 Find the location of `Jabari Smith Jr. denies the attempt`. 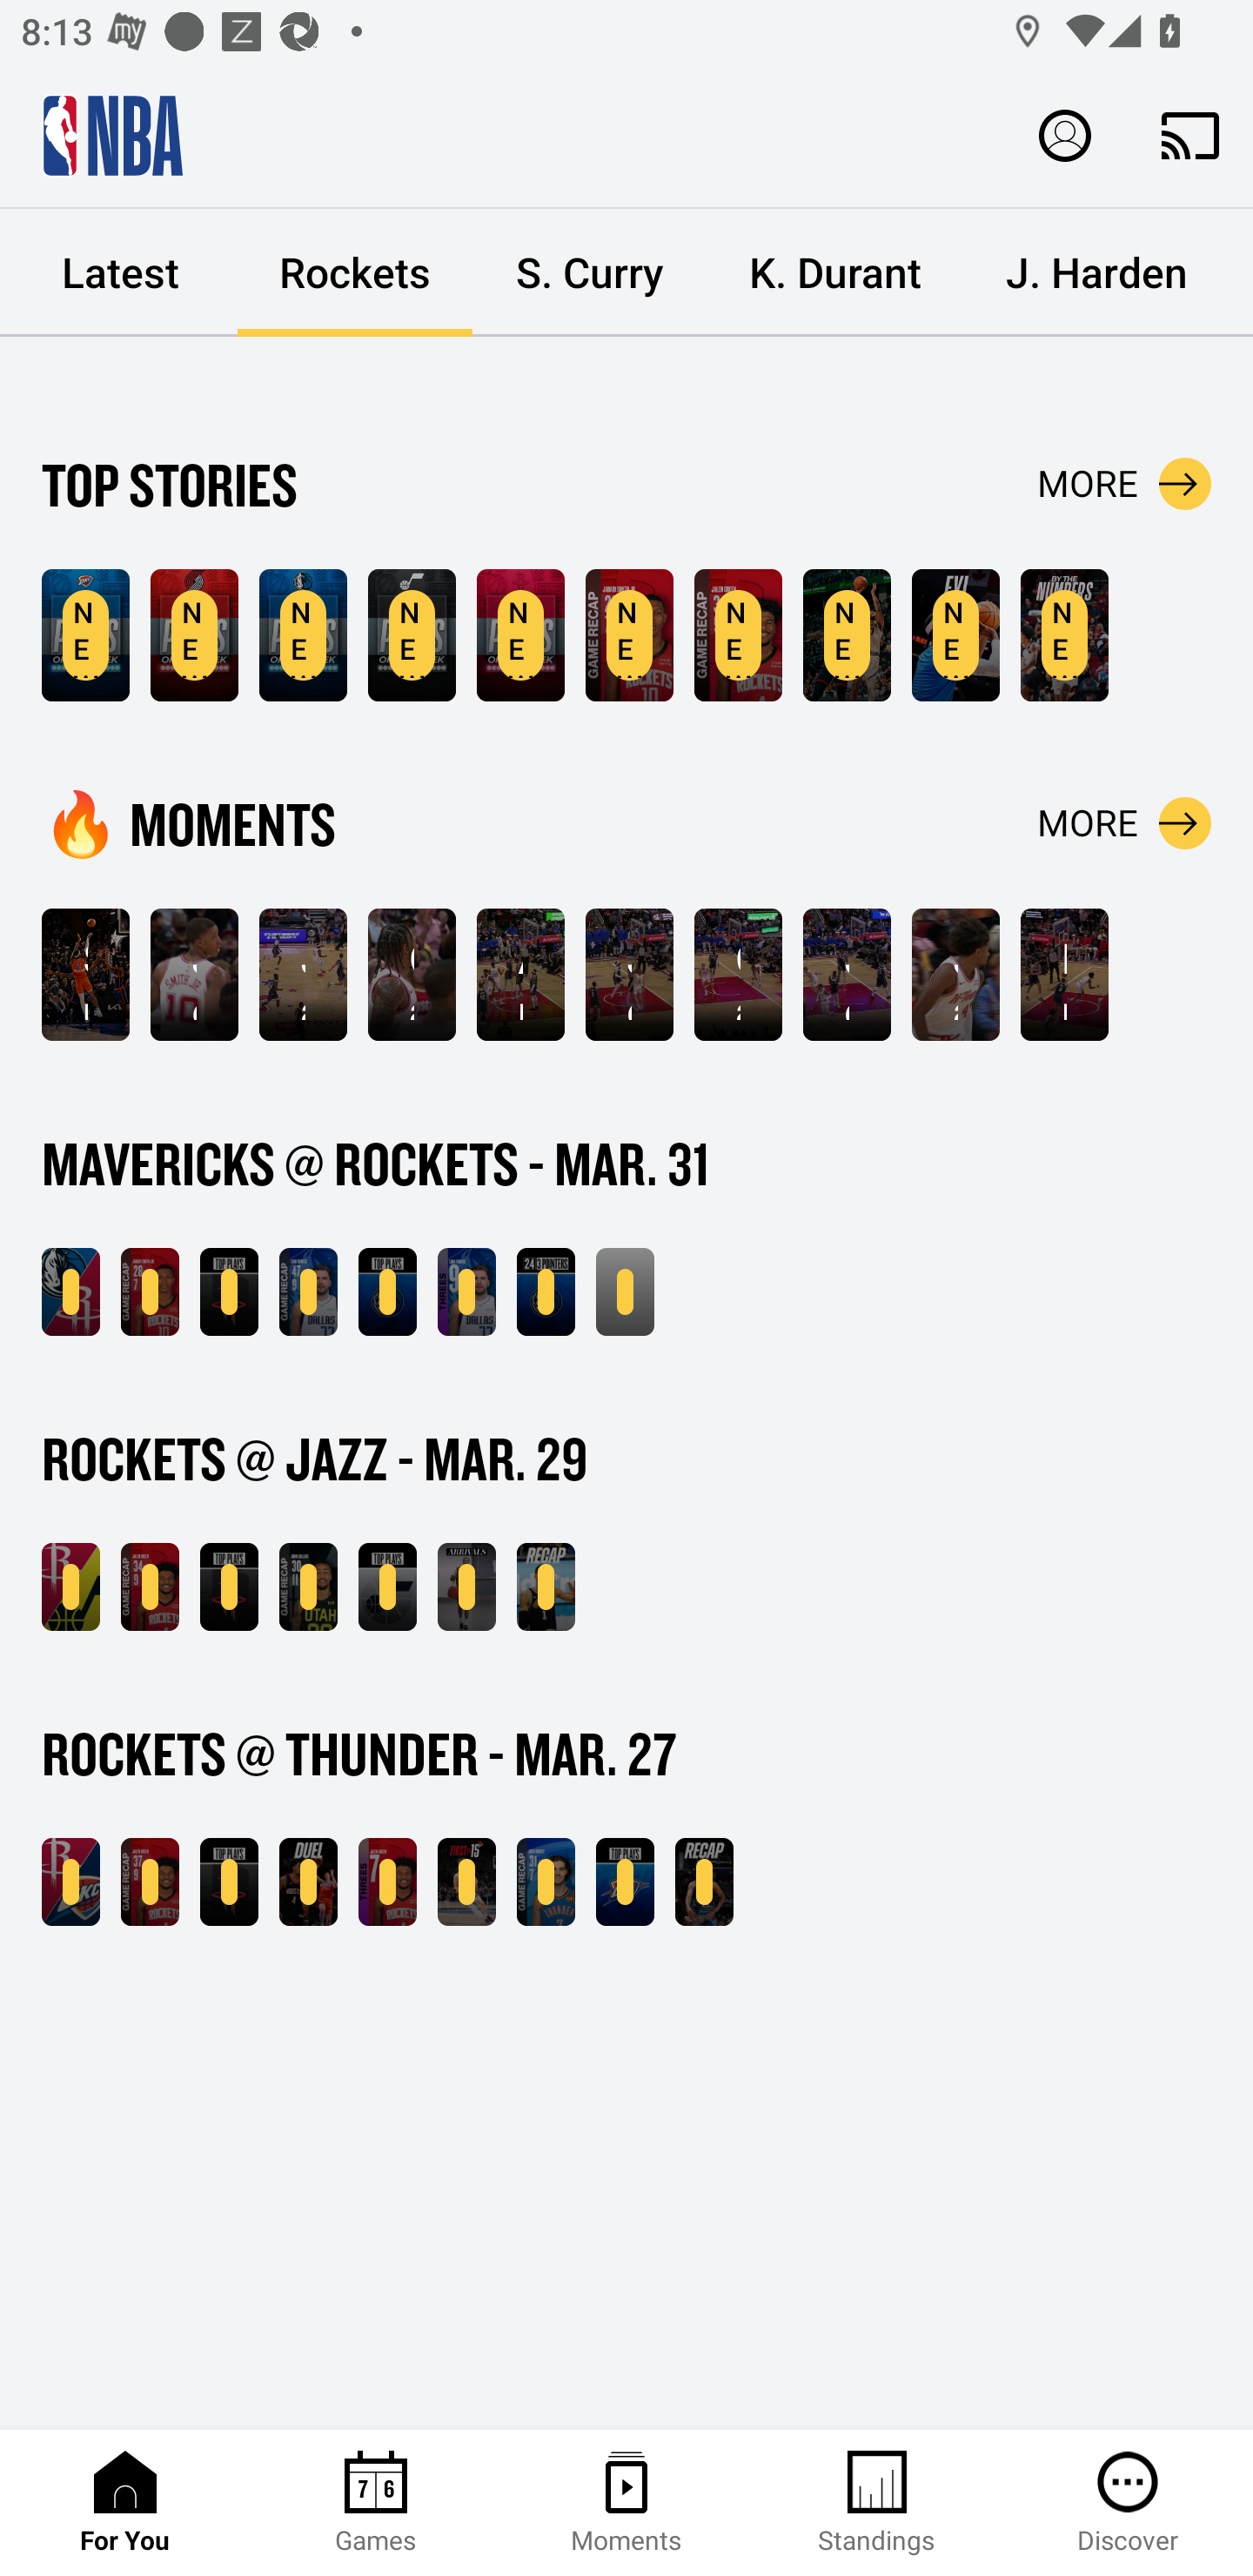

Jabari Smith Jr. denies the attempt is located at coordinates (303, 975).